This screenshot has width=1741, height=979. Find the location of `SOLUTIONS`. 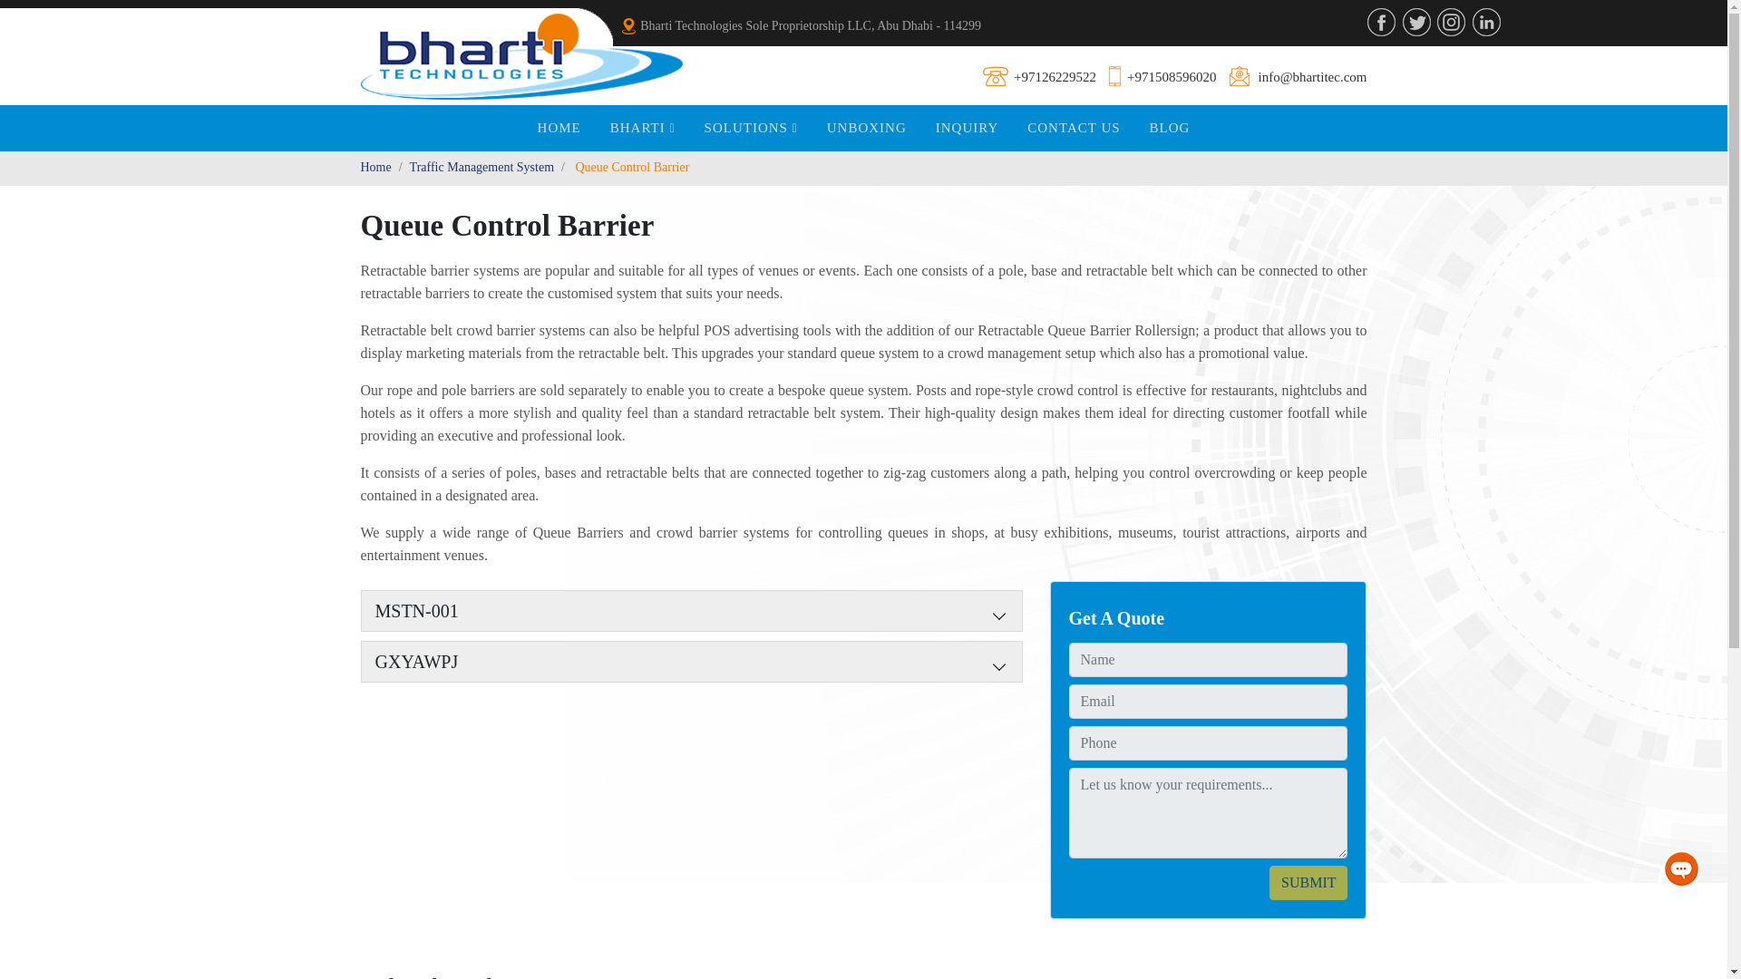

SOLUTIONS is located at coordinates (751, 128).